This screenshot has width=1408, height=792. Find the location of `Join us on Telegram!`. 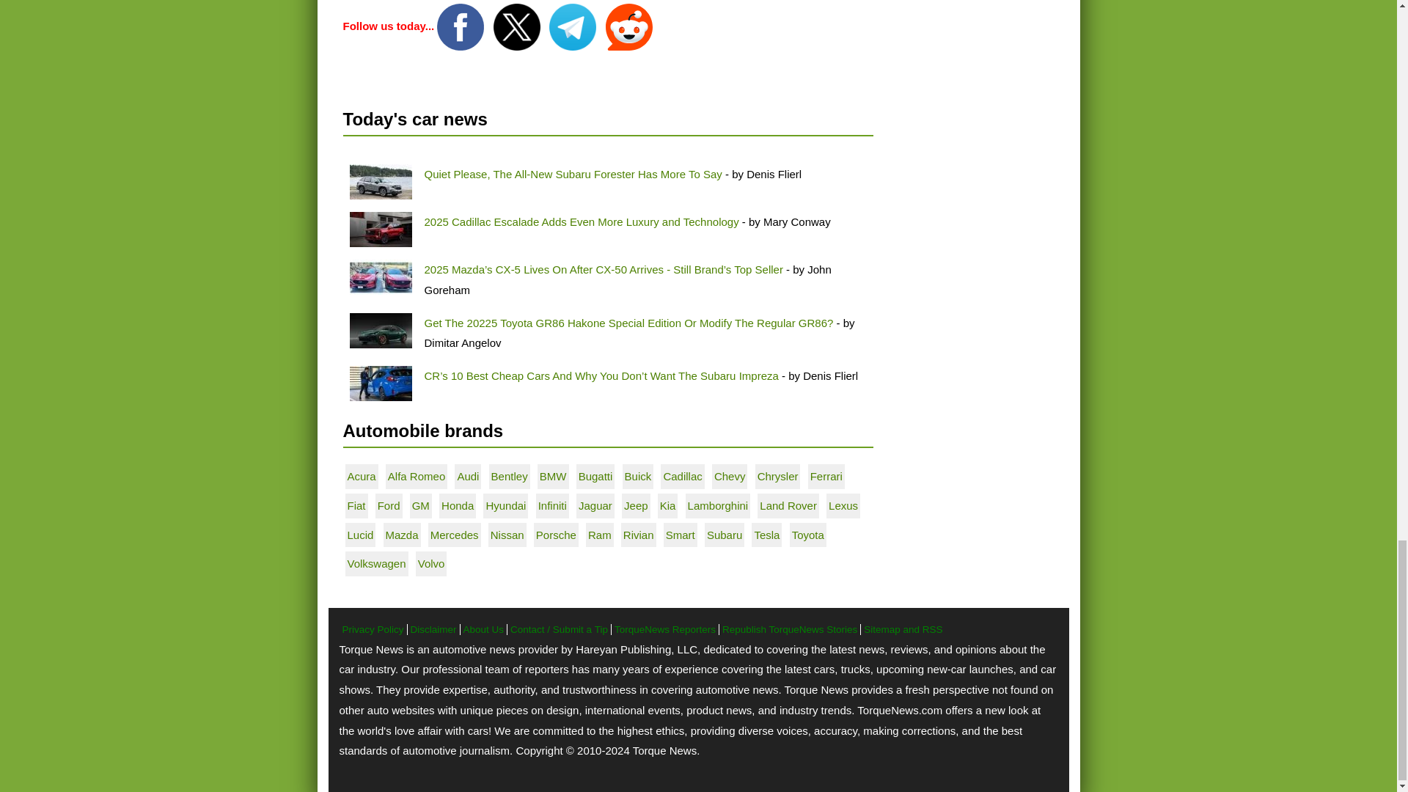

Join us on Telegram! is located at coordinates (573, 26).